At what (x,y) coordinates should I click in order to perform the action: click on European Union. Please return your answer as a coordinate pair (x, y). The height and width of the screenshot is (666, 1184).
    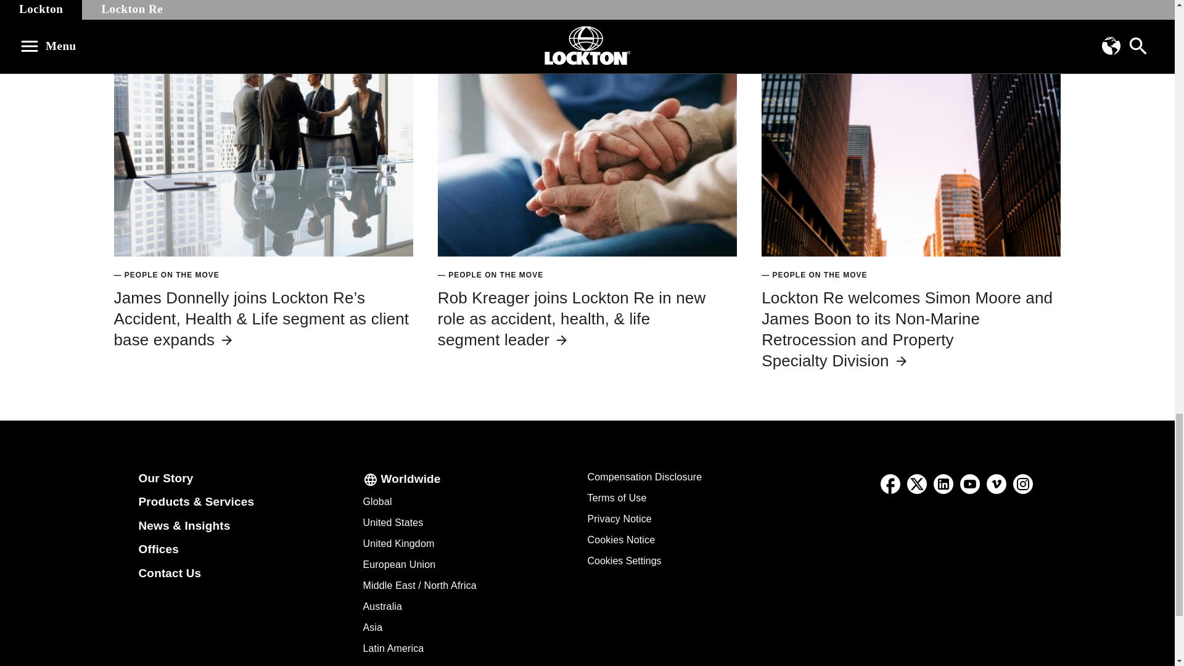
    Looking at the image, I should click on (398, 565).